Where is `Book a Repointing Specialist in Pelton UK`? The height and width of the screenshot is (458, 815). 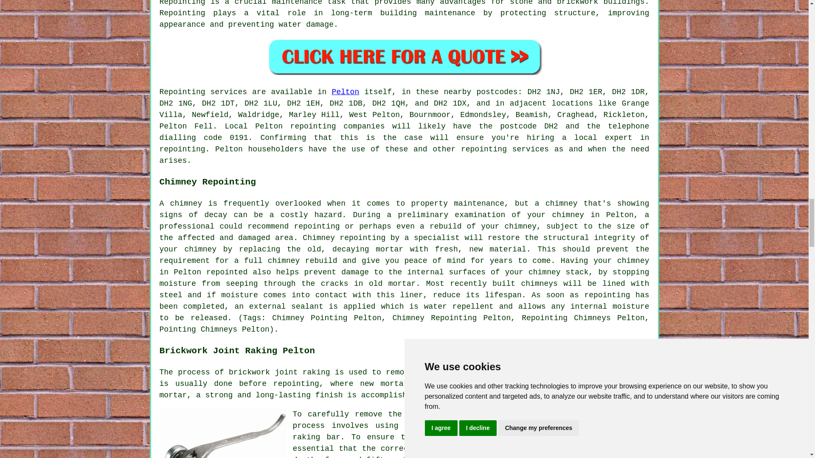 Book a Repointing Specialist in Pelton UK is located at coordinates (404, 56).